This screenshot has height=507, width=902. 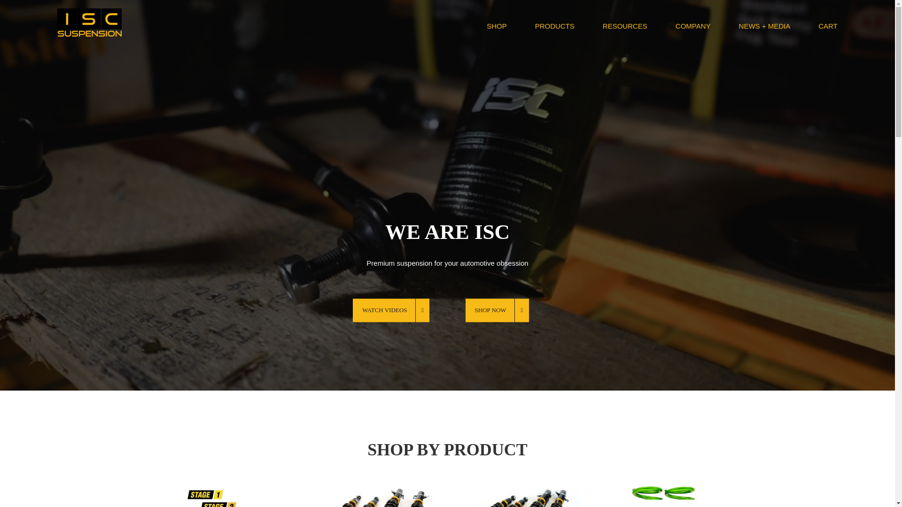 What do you see at coordinates (554, 26) in the screenshot?
I see `PRODUCTS` at bounding box center [554, 26].